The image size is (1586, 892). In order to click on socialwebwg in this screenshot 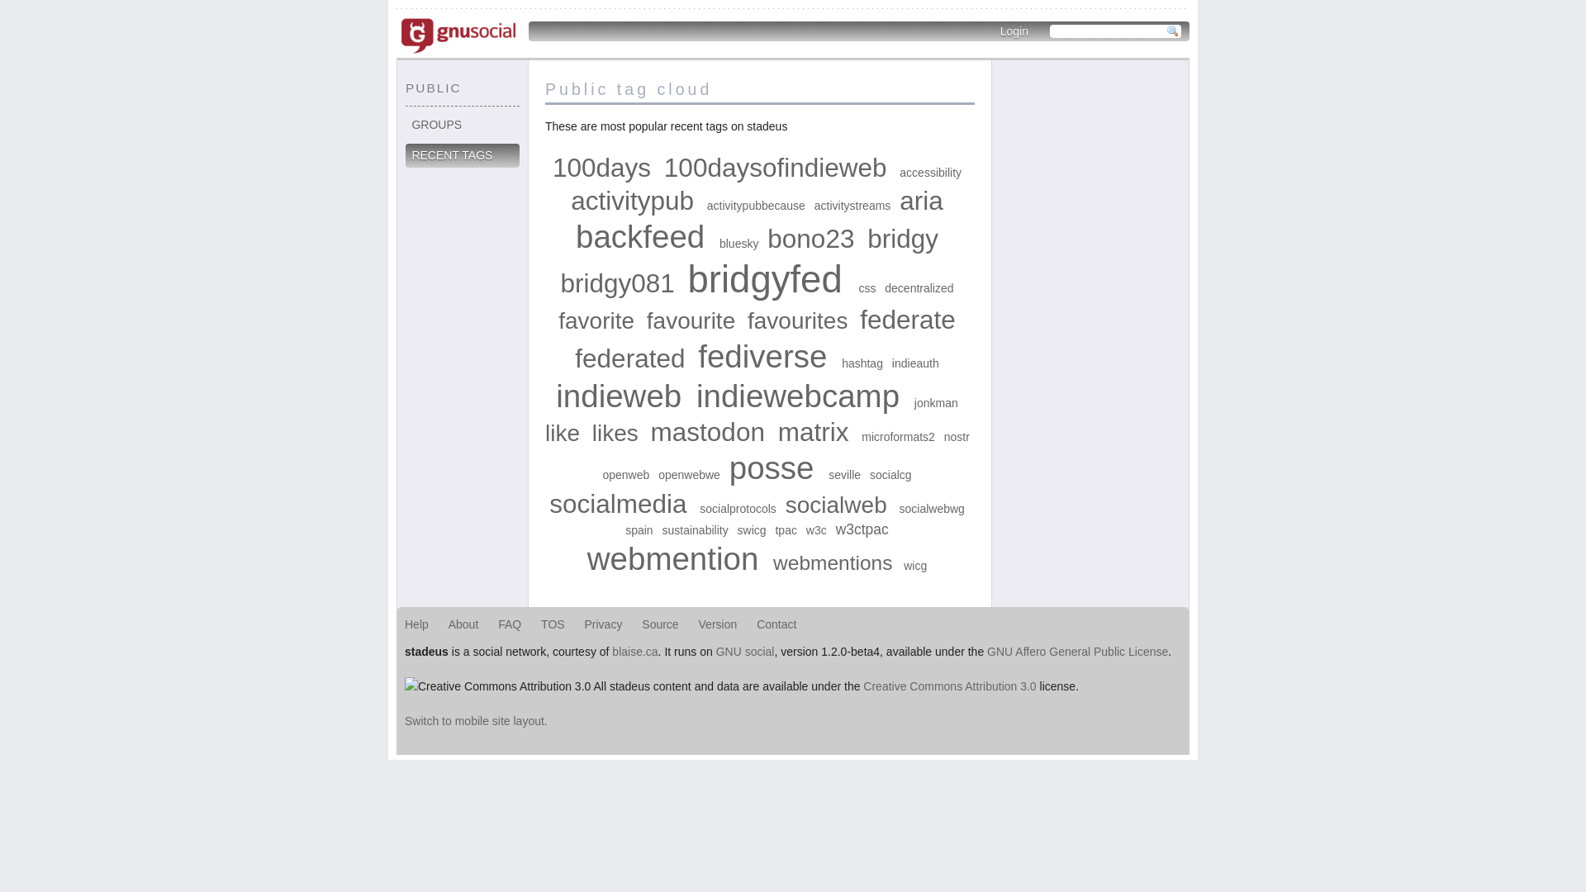, I will do `click(932, 509)`.